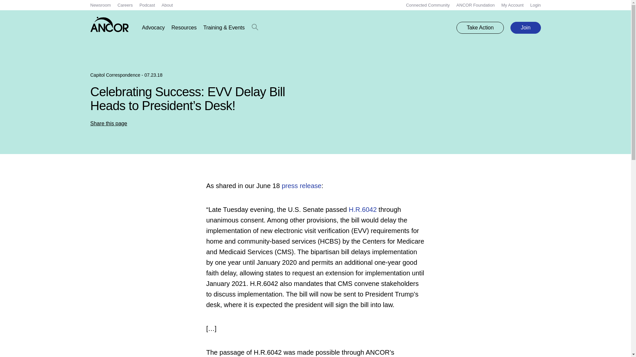  Describe the element at coordinates (147, 5) in the screenshot. I see `Podcast` at that location.